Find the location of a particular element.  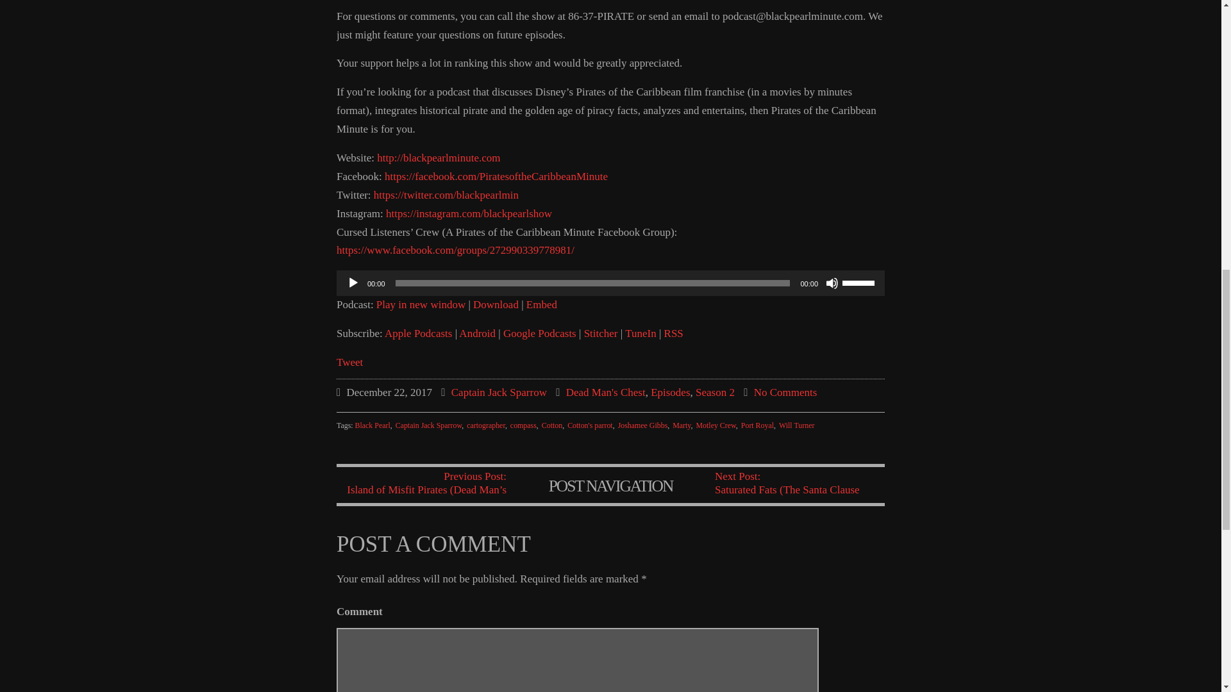

Play in new window is located at coordinates (421, 304).